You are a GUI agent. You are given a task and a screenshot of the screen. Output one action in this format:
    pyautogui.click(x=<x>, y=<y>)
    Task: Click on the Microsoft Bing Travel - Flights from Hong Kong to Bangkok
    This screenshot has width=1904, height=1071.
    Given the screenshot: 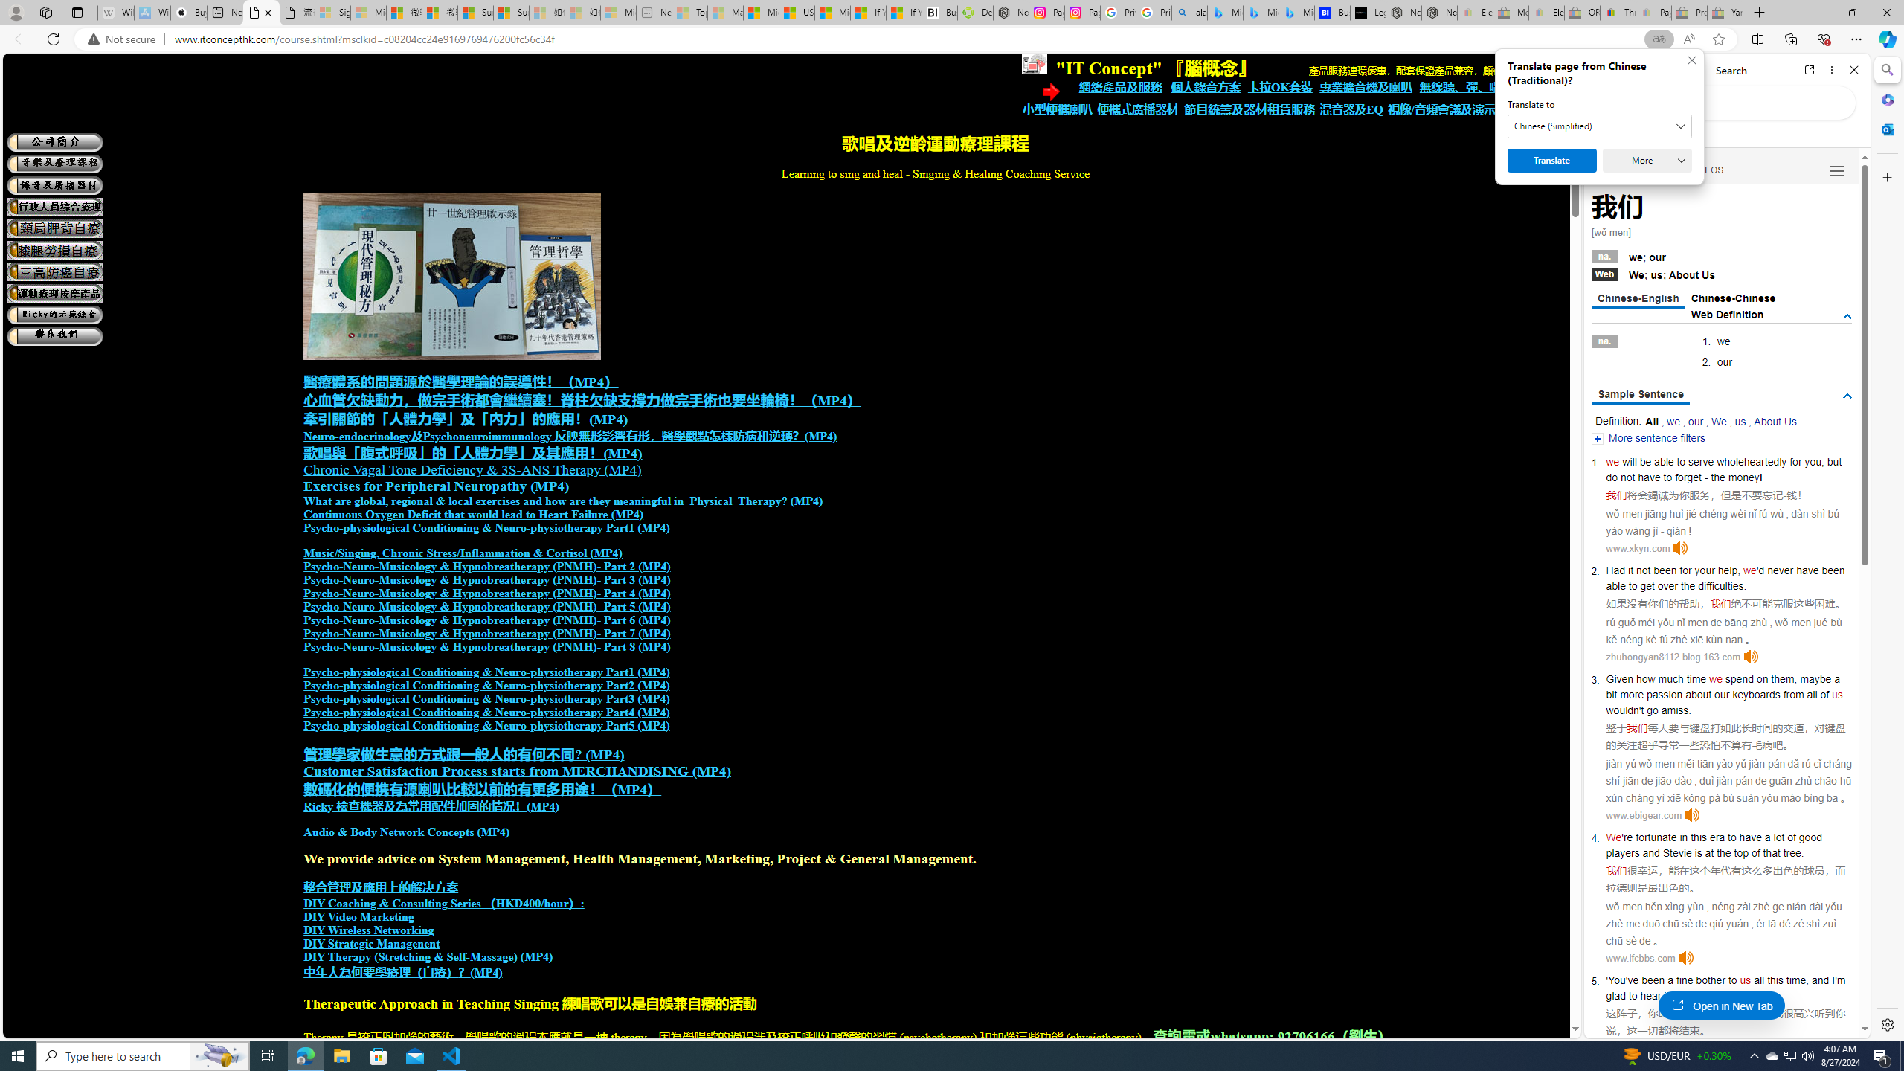 What is the action you would take?
    pyautogui.click(x=1225, y=13)
    